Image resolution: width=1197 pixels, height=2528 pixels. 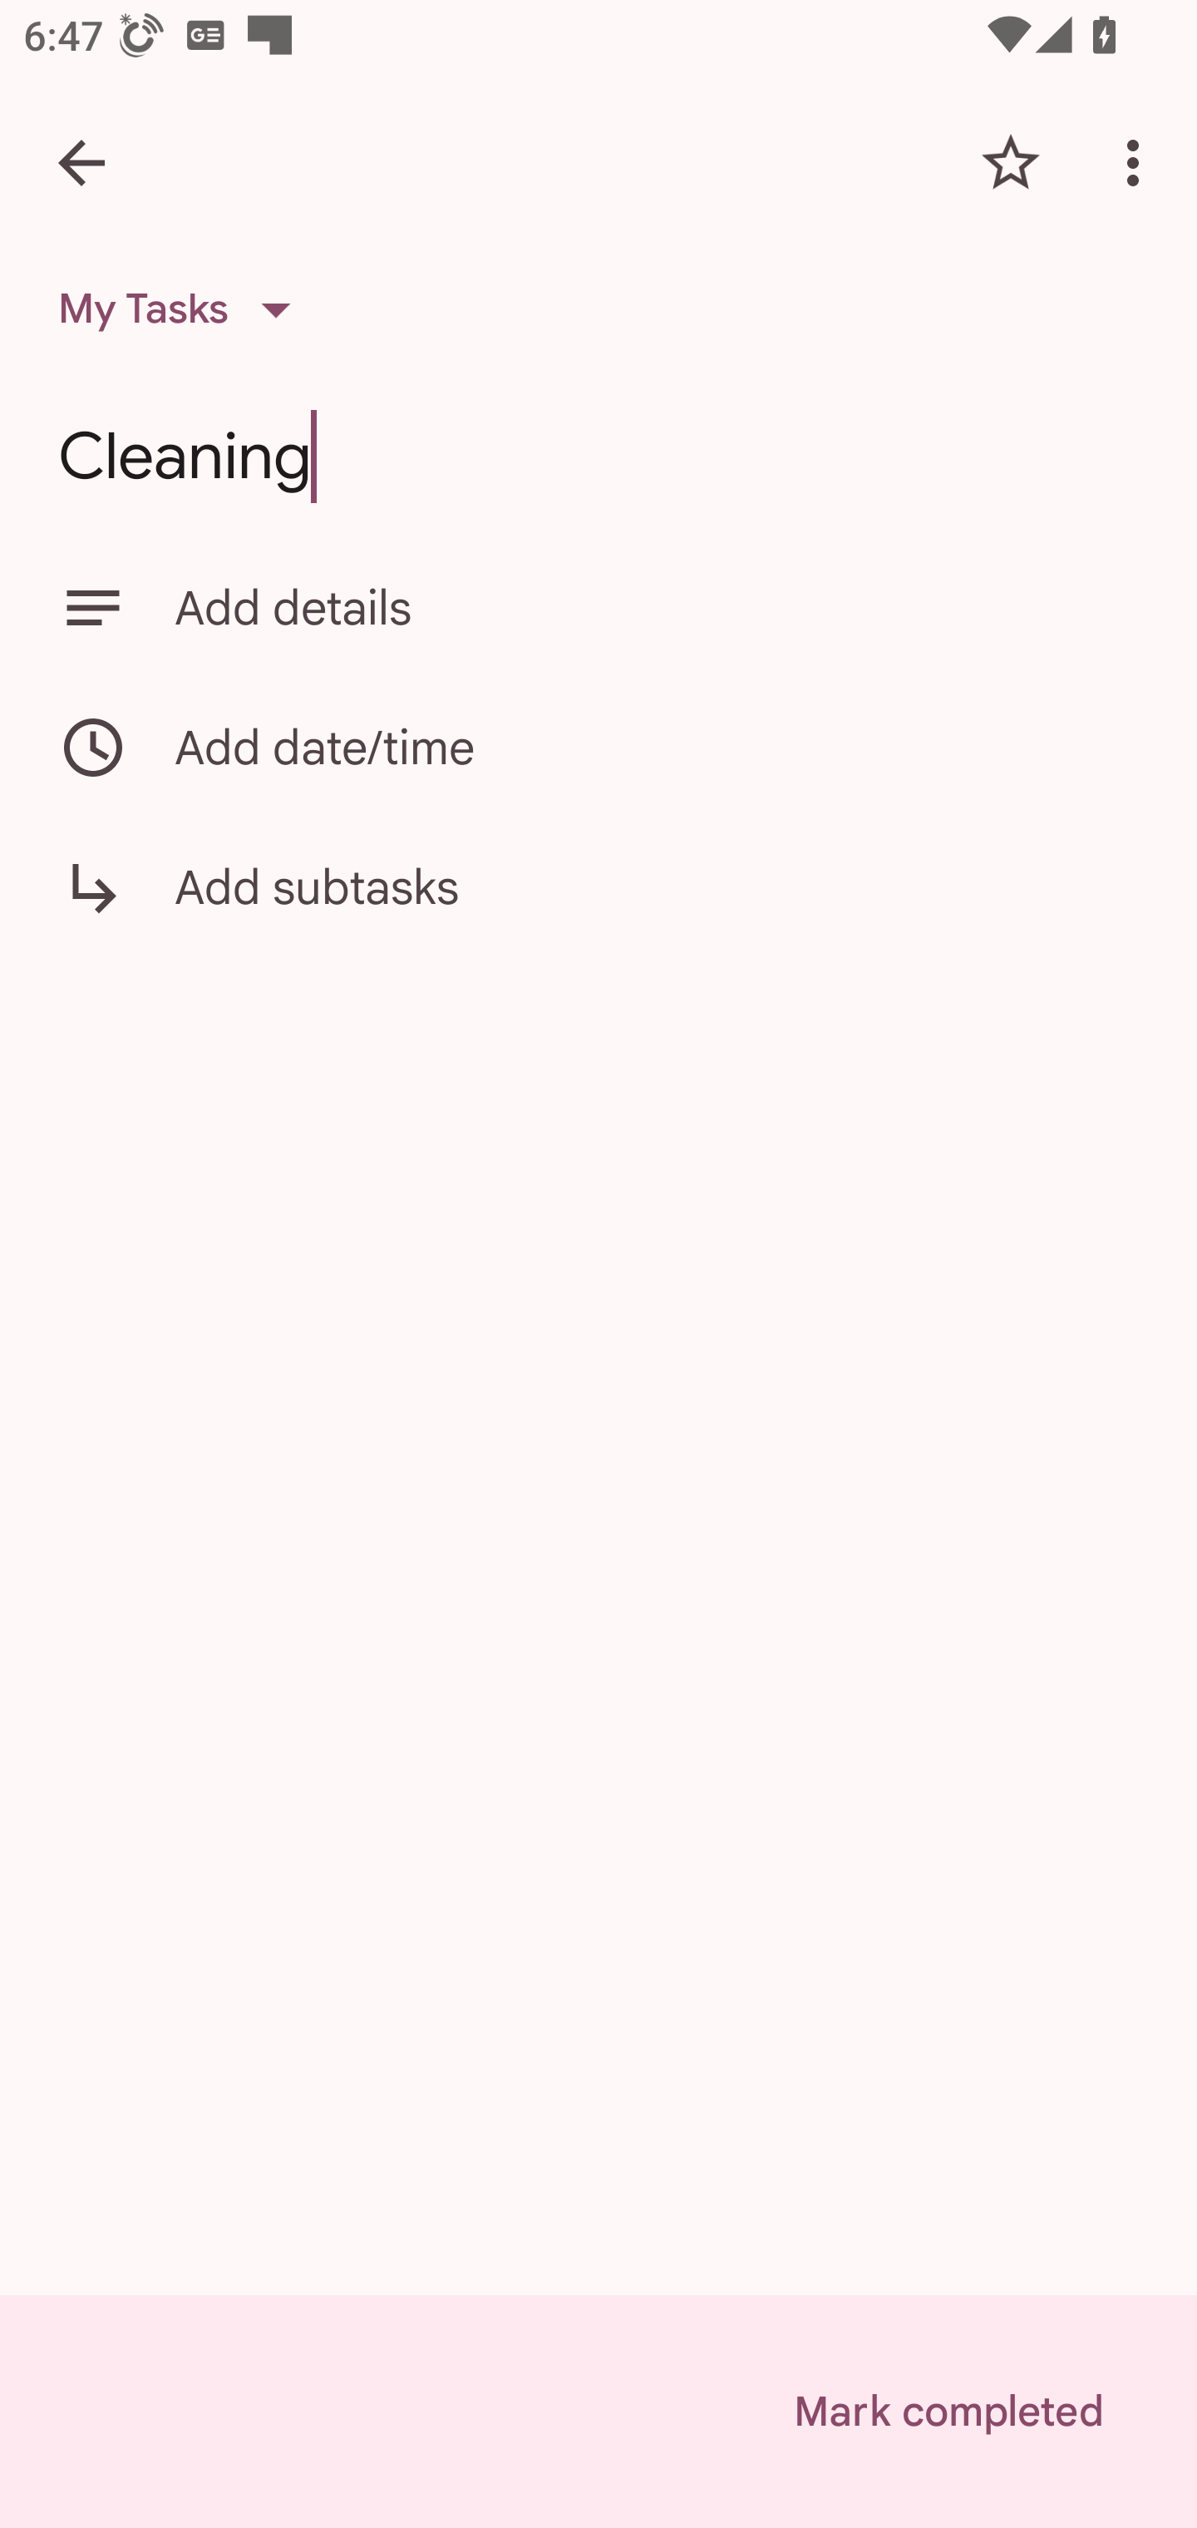 I want to click on My Tasks List, My Tasks selected, 1 of 5, so click(x=185, y=309).